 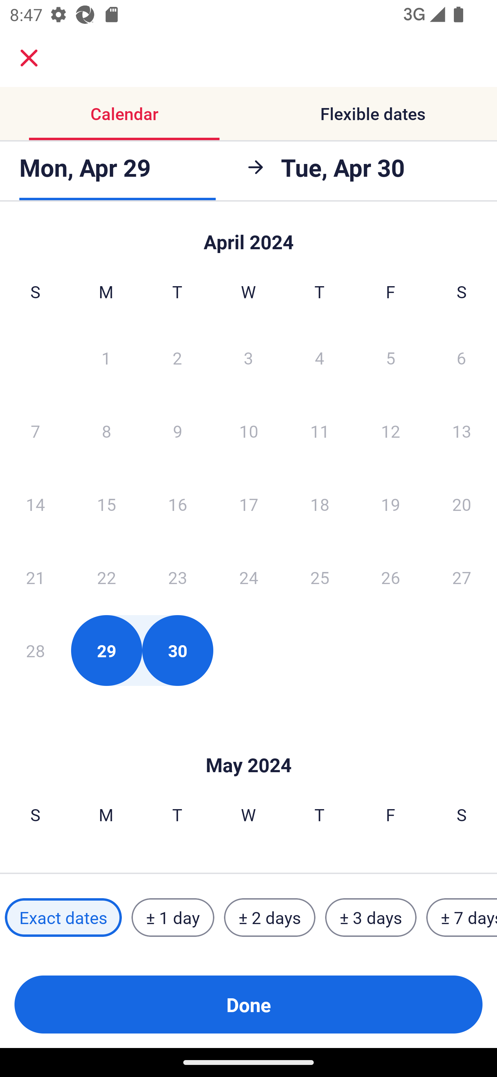 What do you see at coordinates (462, 431) in the screenshot?
I see `13 Saturday, April 13, 2024` at bounding box center [462, 431].